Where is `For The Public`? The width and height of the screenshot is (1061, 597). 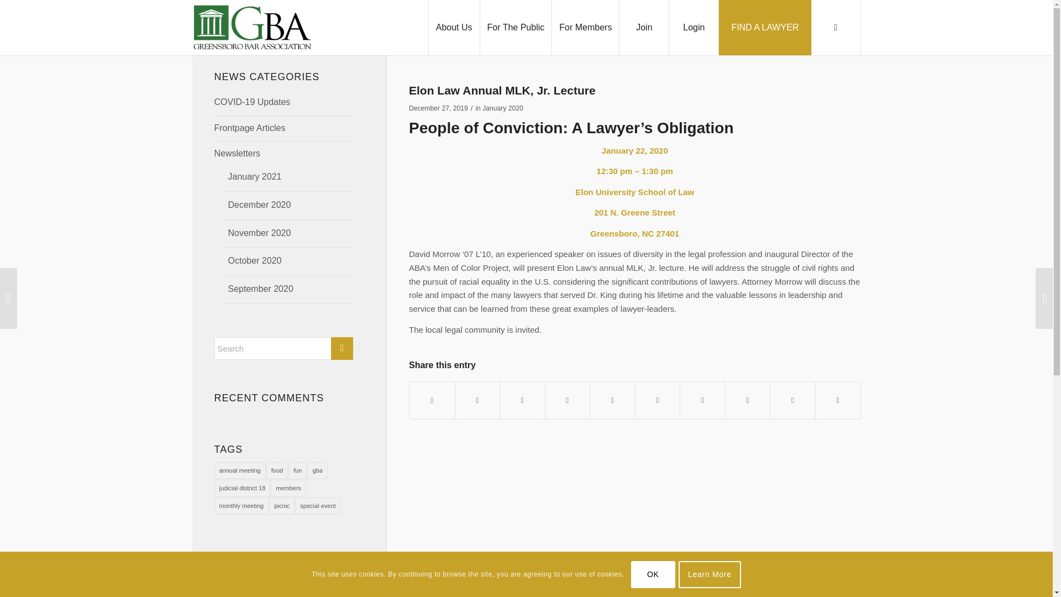
For The Public is located at coordinates (515, 28).